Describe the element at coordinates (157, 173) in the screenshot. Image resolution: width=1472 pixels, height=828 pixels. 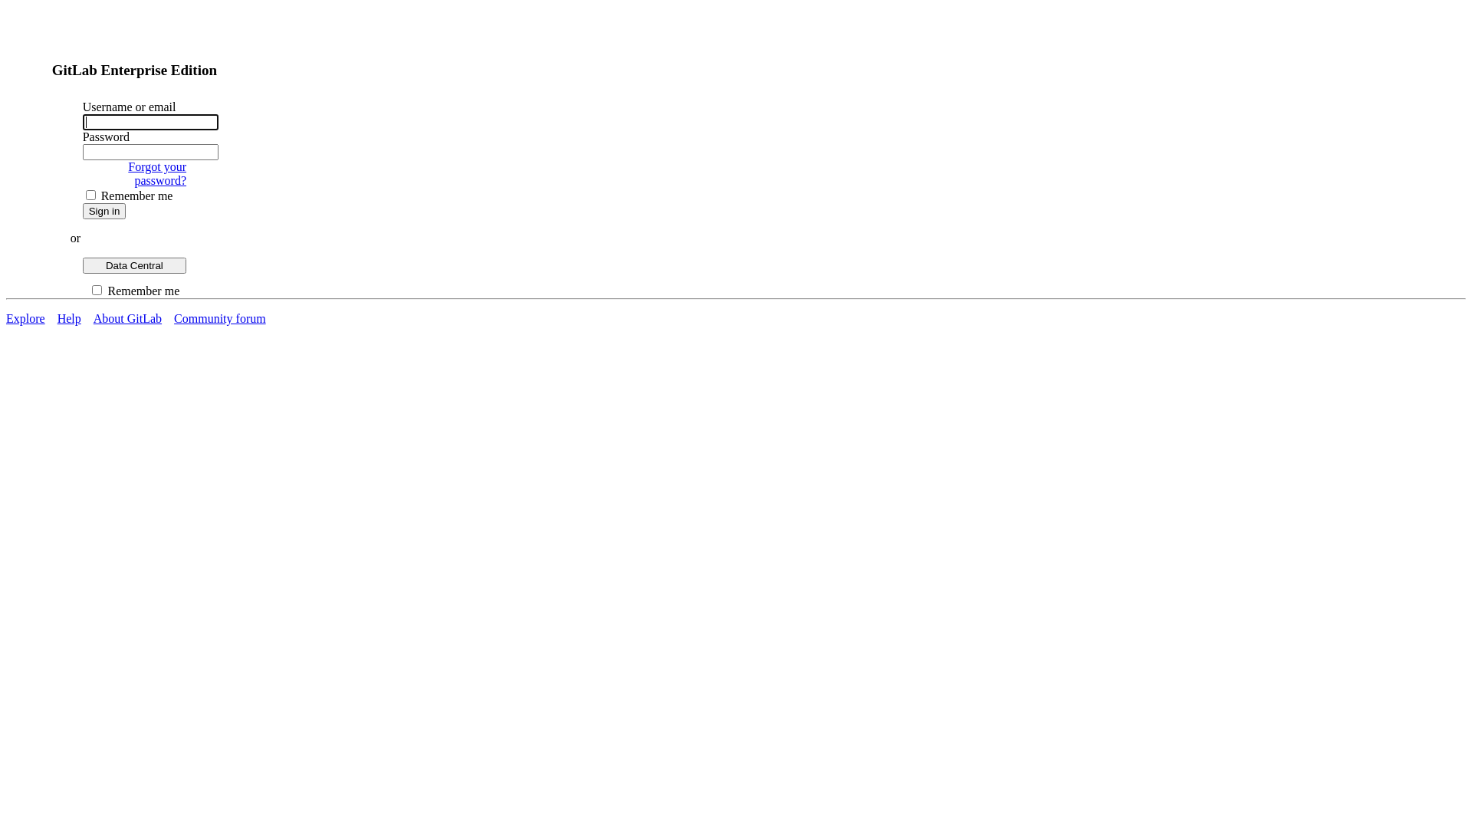
I see `Forgot your password?` at that location.